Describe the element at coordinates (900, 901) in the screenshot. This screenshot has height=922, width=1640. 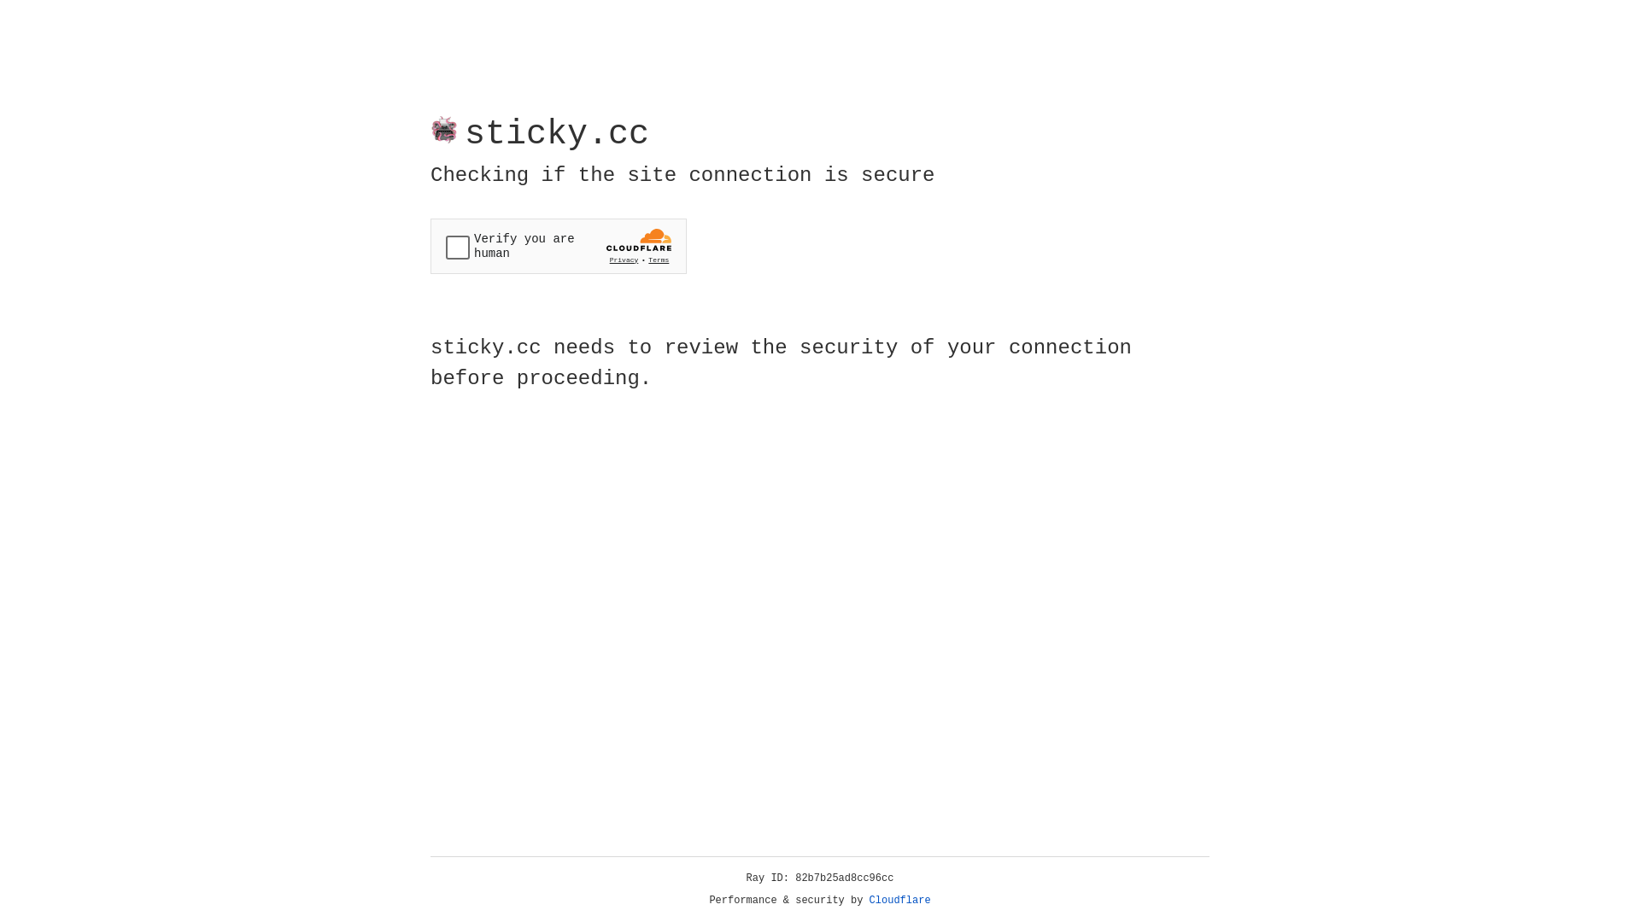
I see `Cloudflare` at that location.